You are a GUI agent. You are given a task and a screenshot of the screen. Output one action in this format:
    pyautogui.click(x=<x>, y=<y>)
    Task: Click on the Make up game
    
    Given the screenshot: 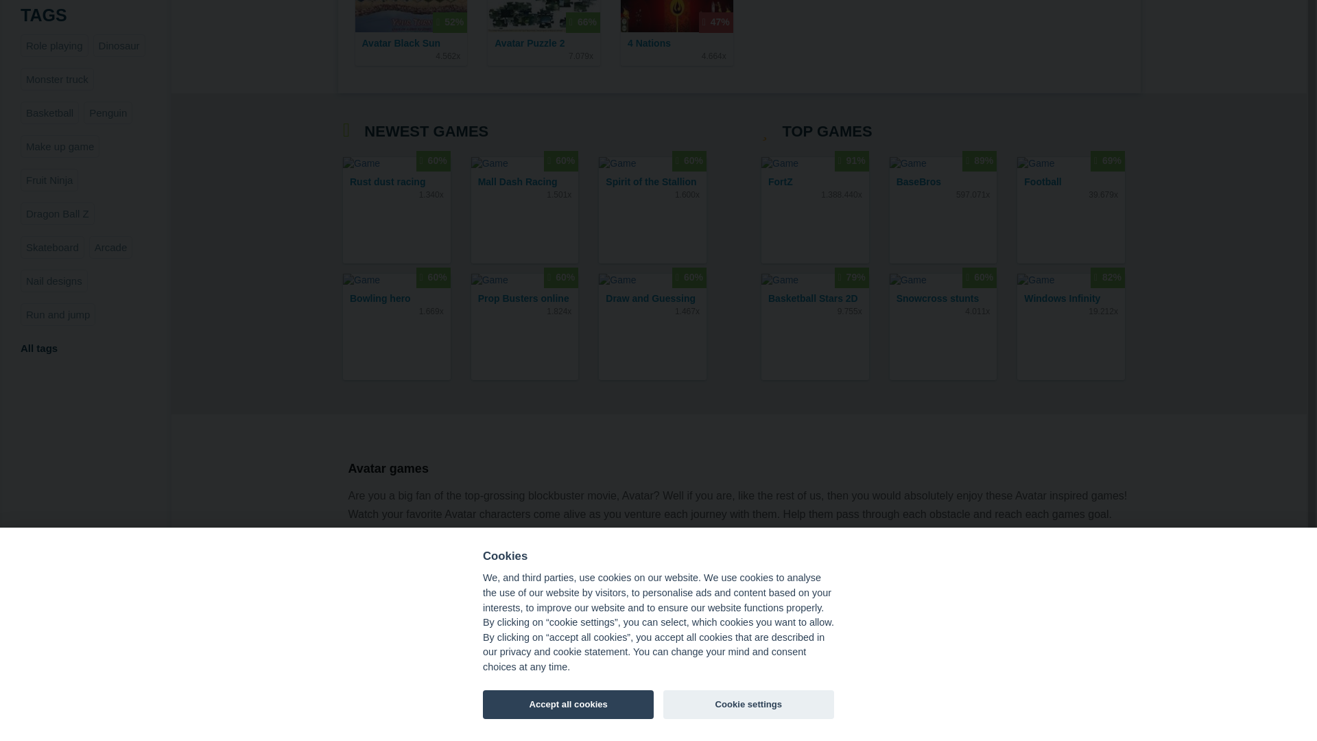 What is the action you would take?
    pyautogui.click(x=60, y=146)
    